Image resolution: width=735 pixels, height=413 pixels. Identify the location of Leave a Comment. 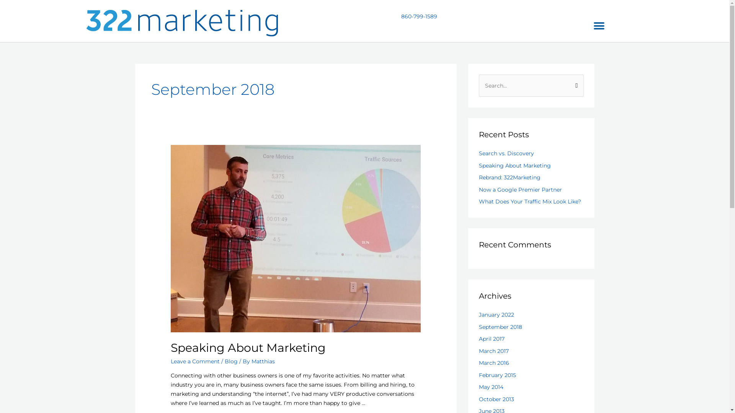
(195, 361).